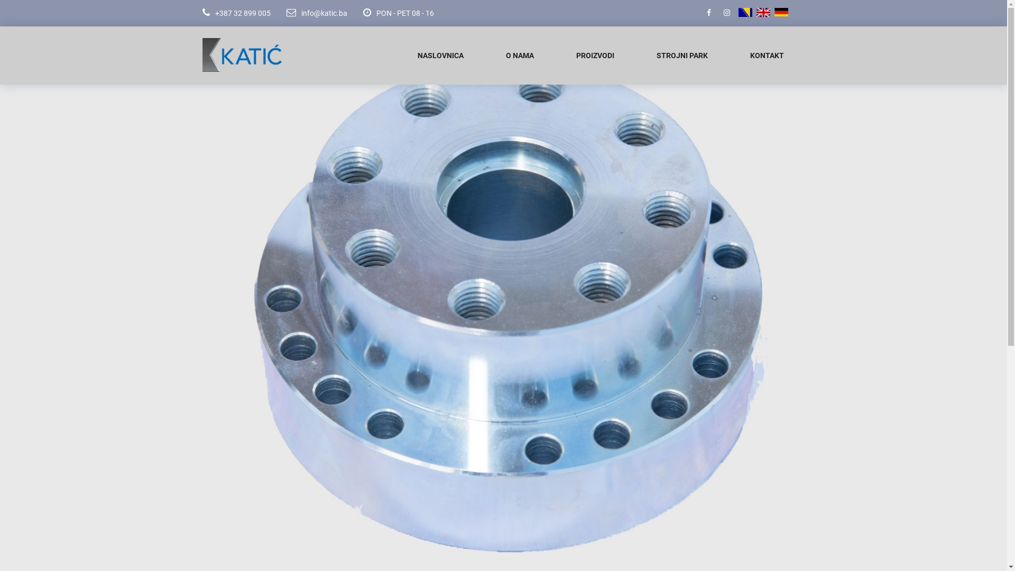 The height and width of the screenshot is (571, 1015). I want to click on O NAMA, so click(519, 56).